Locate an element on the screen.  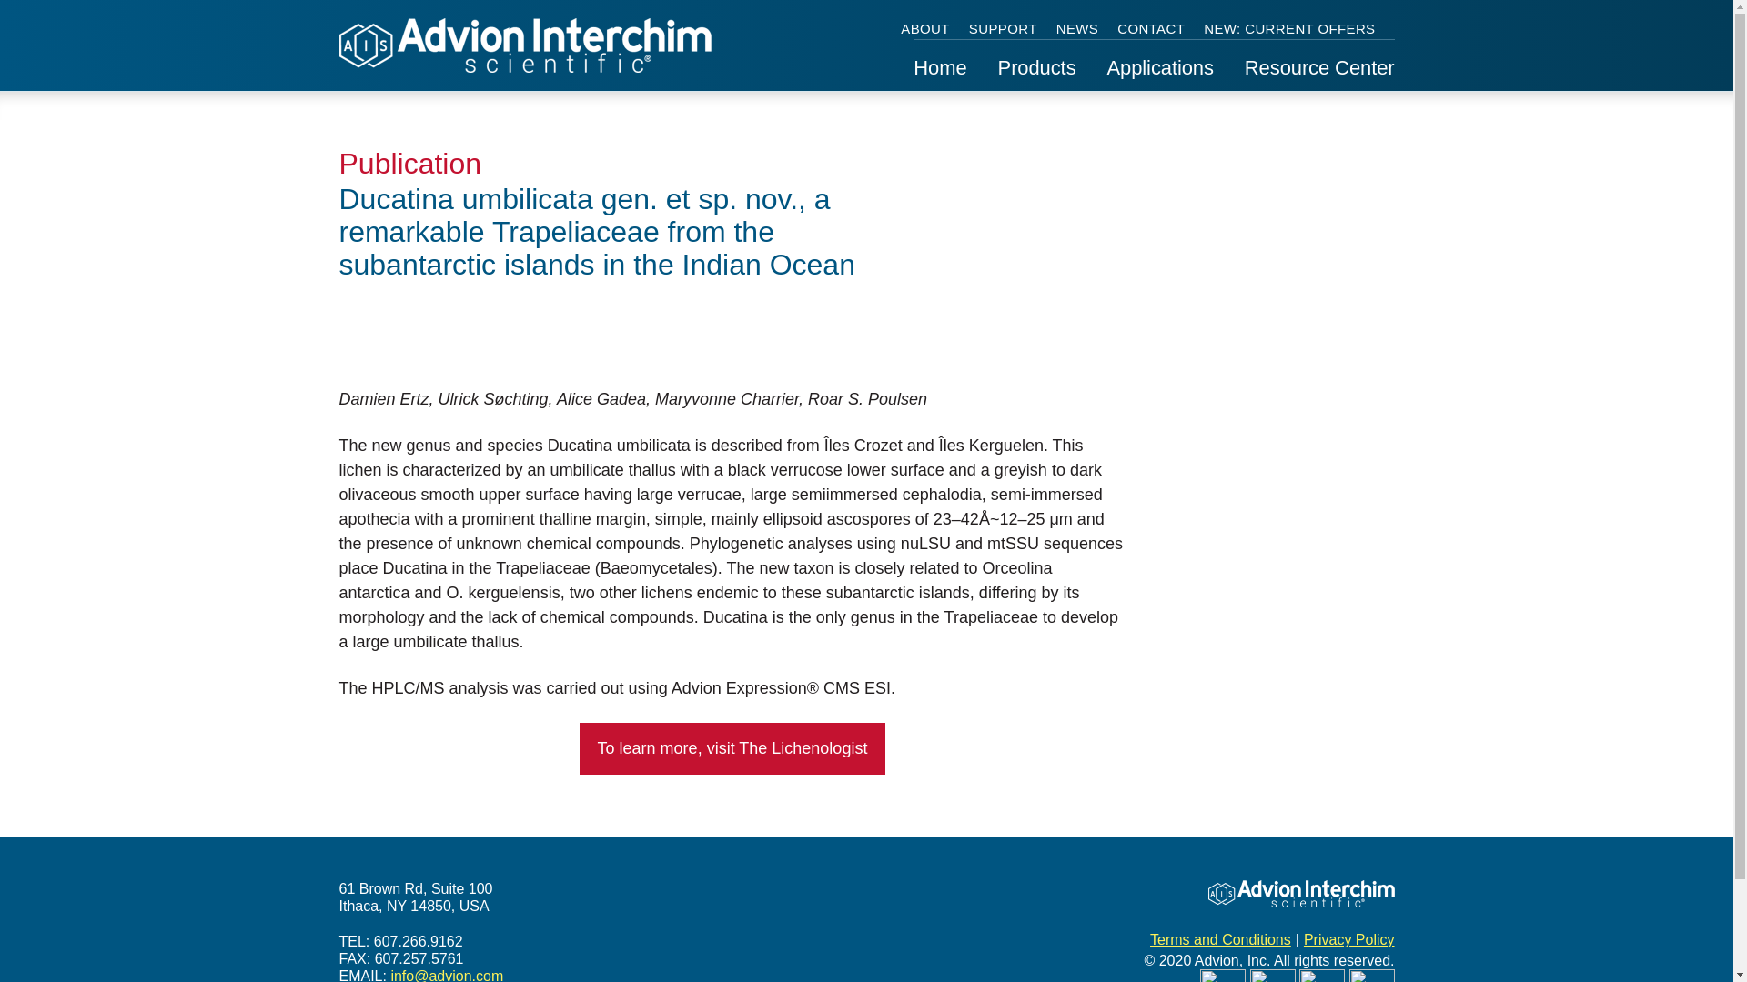
Products is located at coordinates (1036, 75).